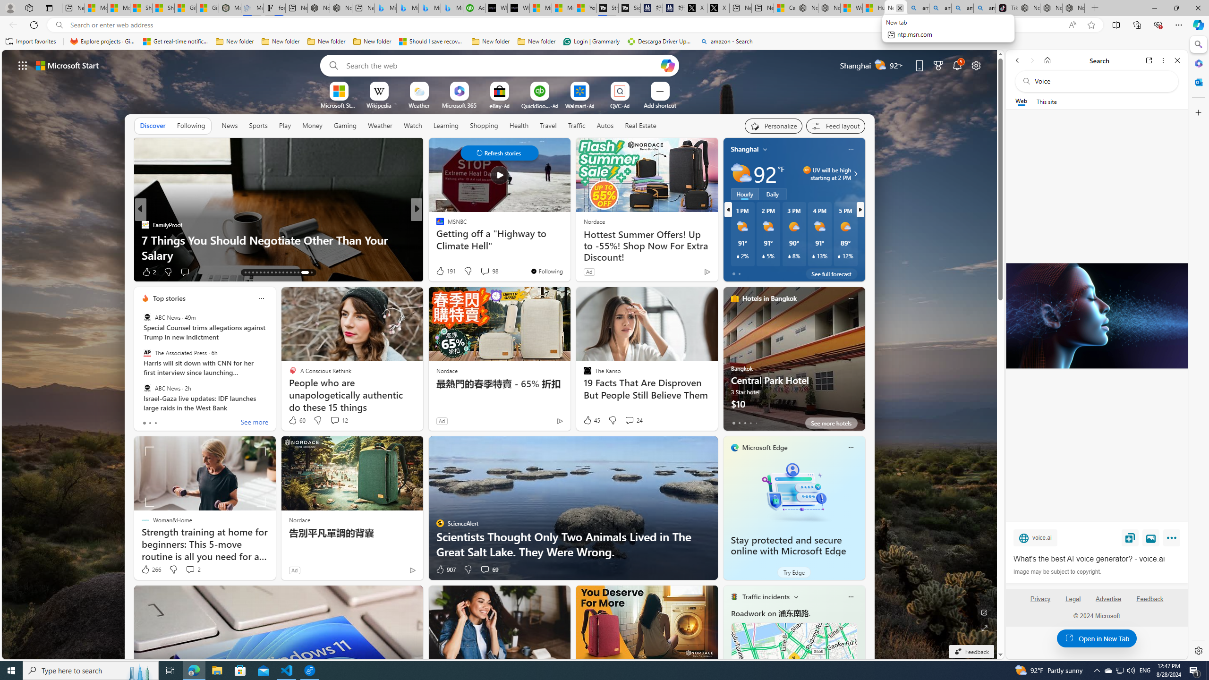  Describe the element at coordinates (1029, 8) in the screenshot. I see `Nordace - Best Sellers` at that location.